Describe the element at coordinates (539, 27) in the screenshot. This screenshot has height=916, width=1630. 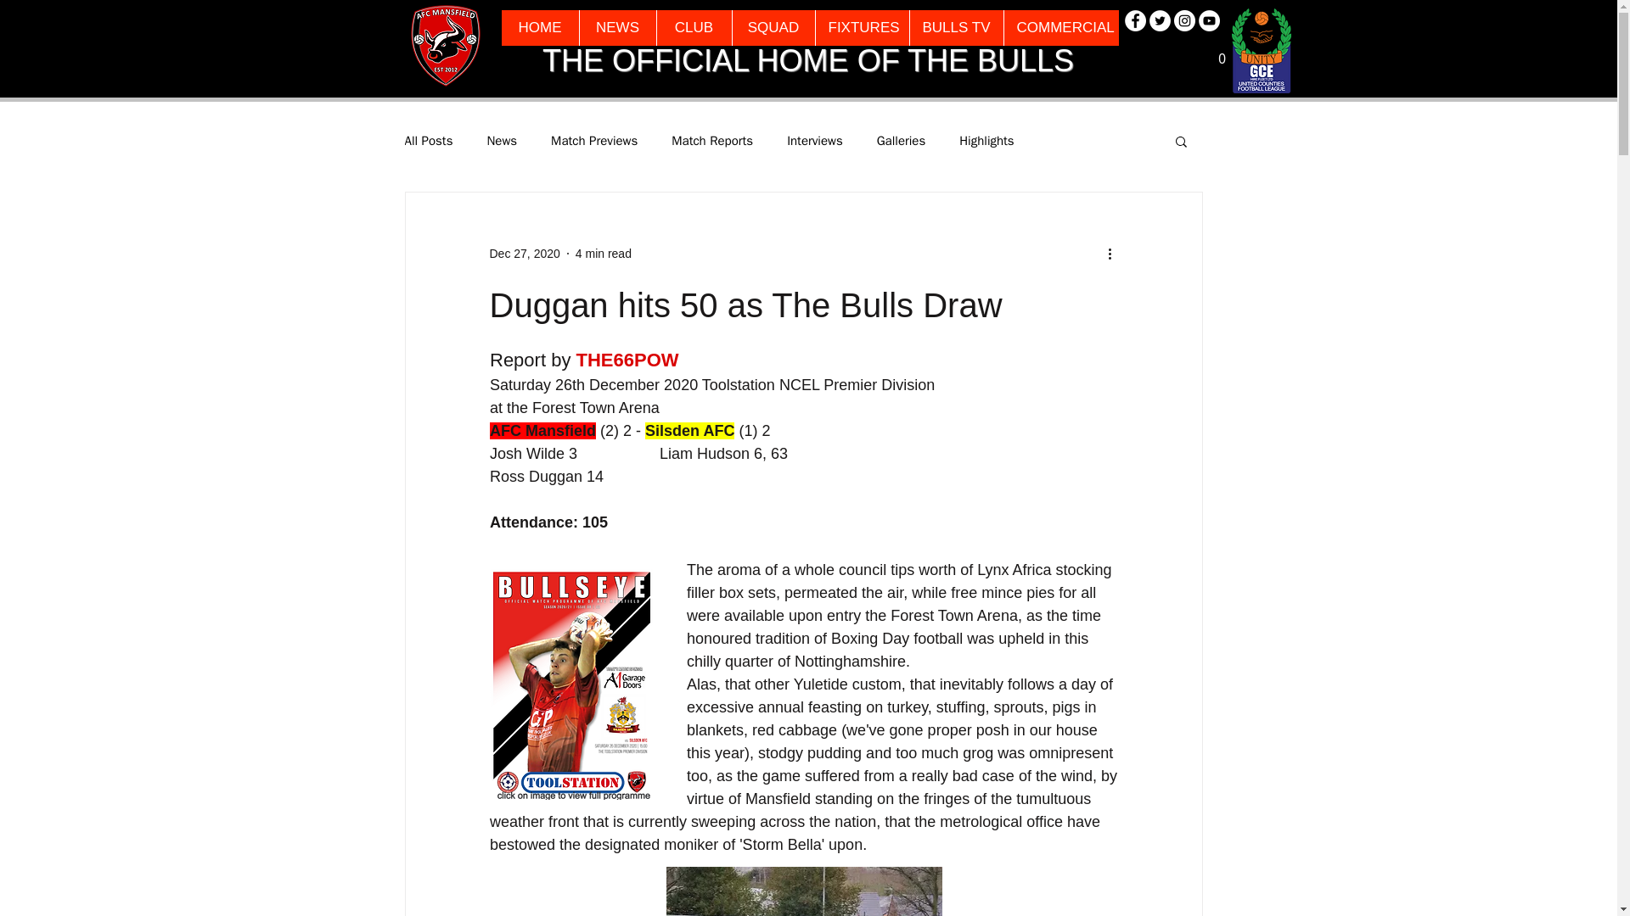
I see `HOME` at that location.